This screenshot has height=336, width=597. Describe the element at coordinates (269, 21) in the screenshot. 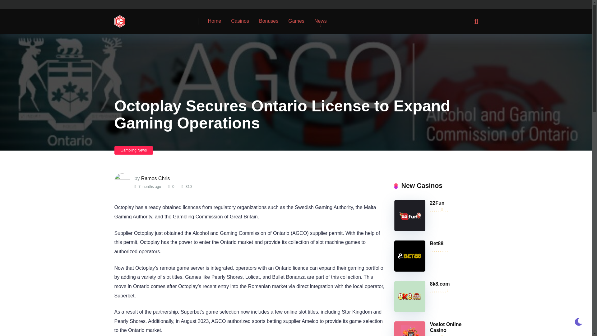

I see `Bonuses` at that location.